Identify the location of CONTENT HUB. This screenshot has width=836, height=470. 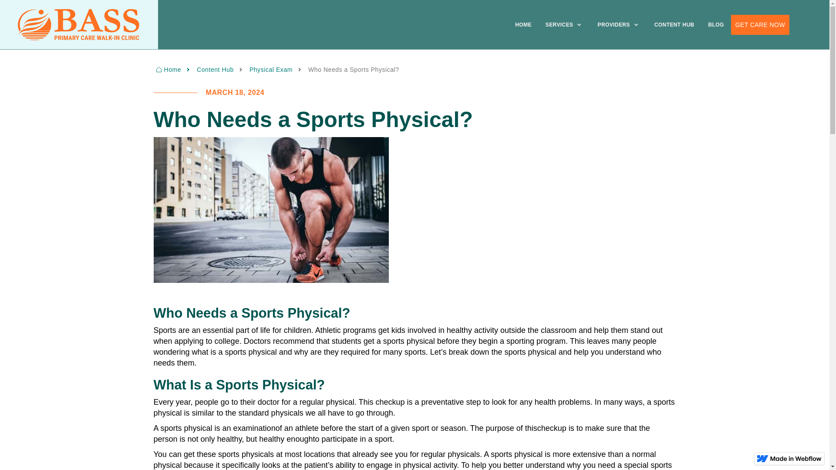
(674, 24).